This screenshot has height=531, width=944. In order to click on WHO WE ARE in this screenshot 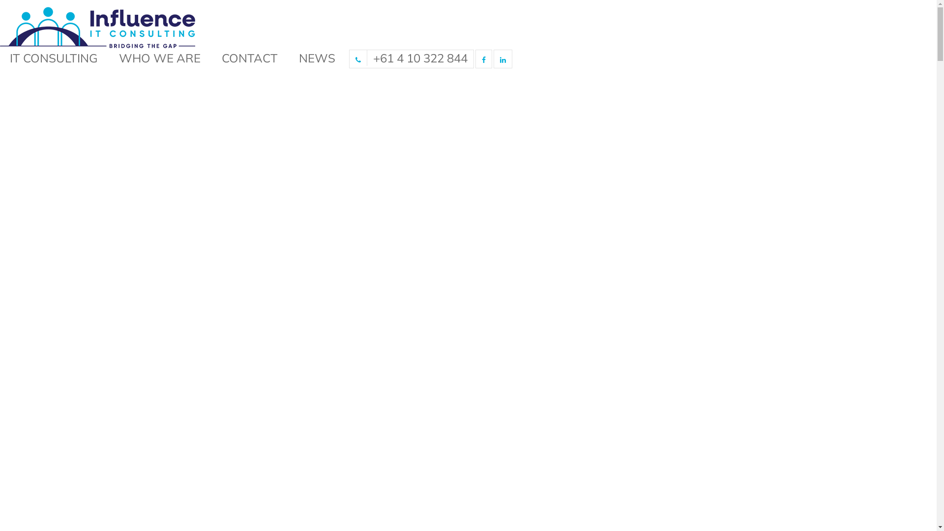, I will do `click(160, 58)`.